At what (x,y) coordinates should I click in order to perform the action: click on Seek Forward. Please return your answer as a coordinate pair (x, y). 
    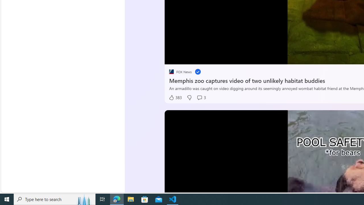
    Looking at the image, I should click on (196, 58).